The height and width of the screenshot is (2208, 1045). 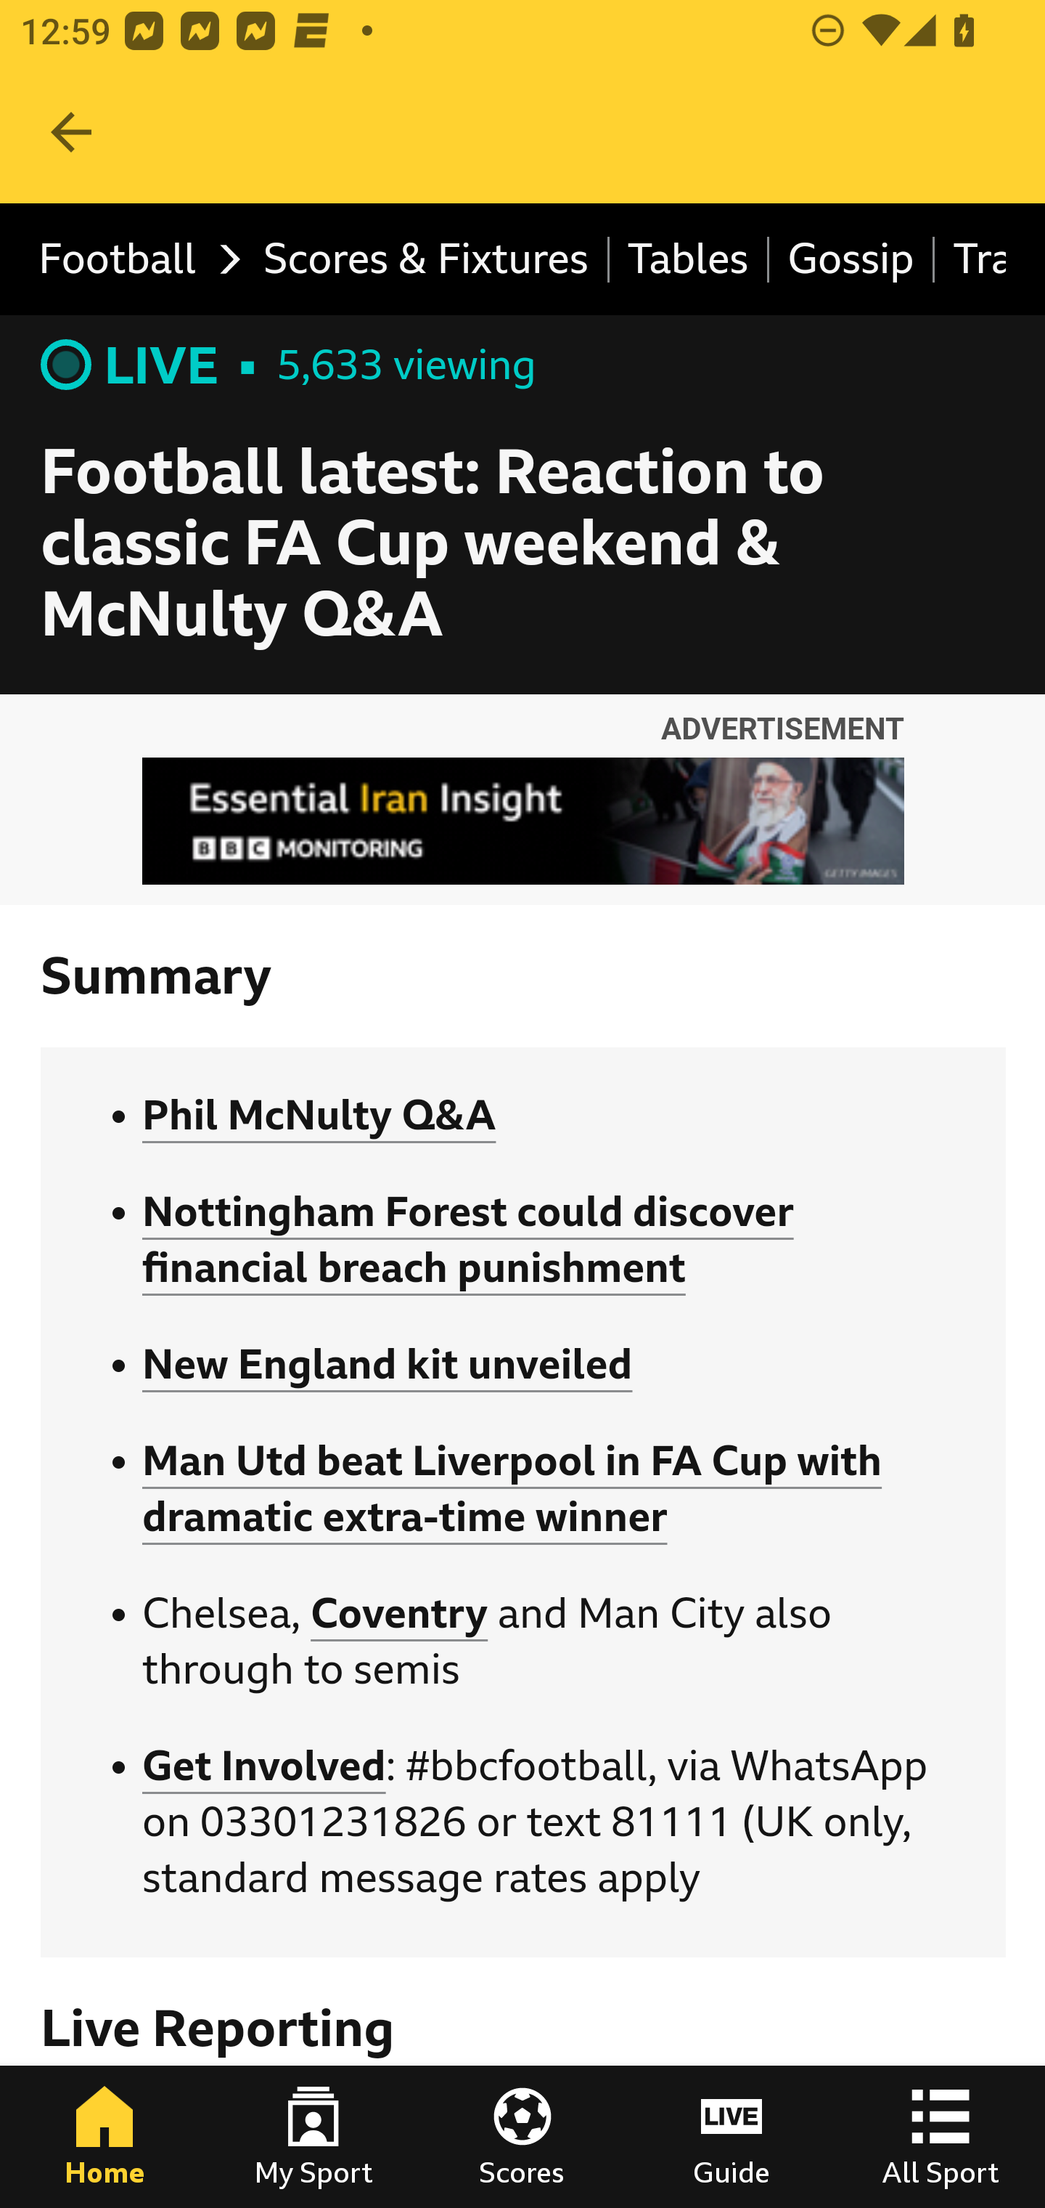 I want to click on Scores, so click(x=522, y=2137).